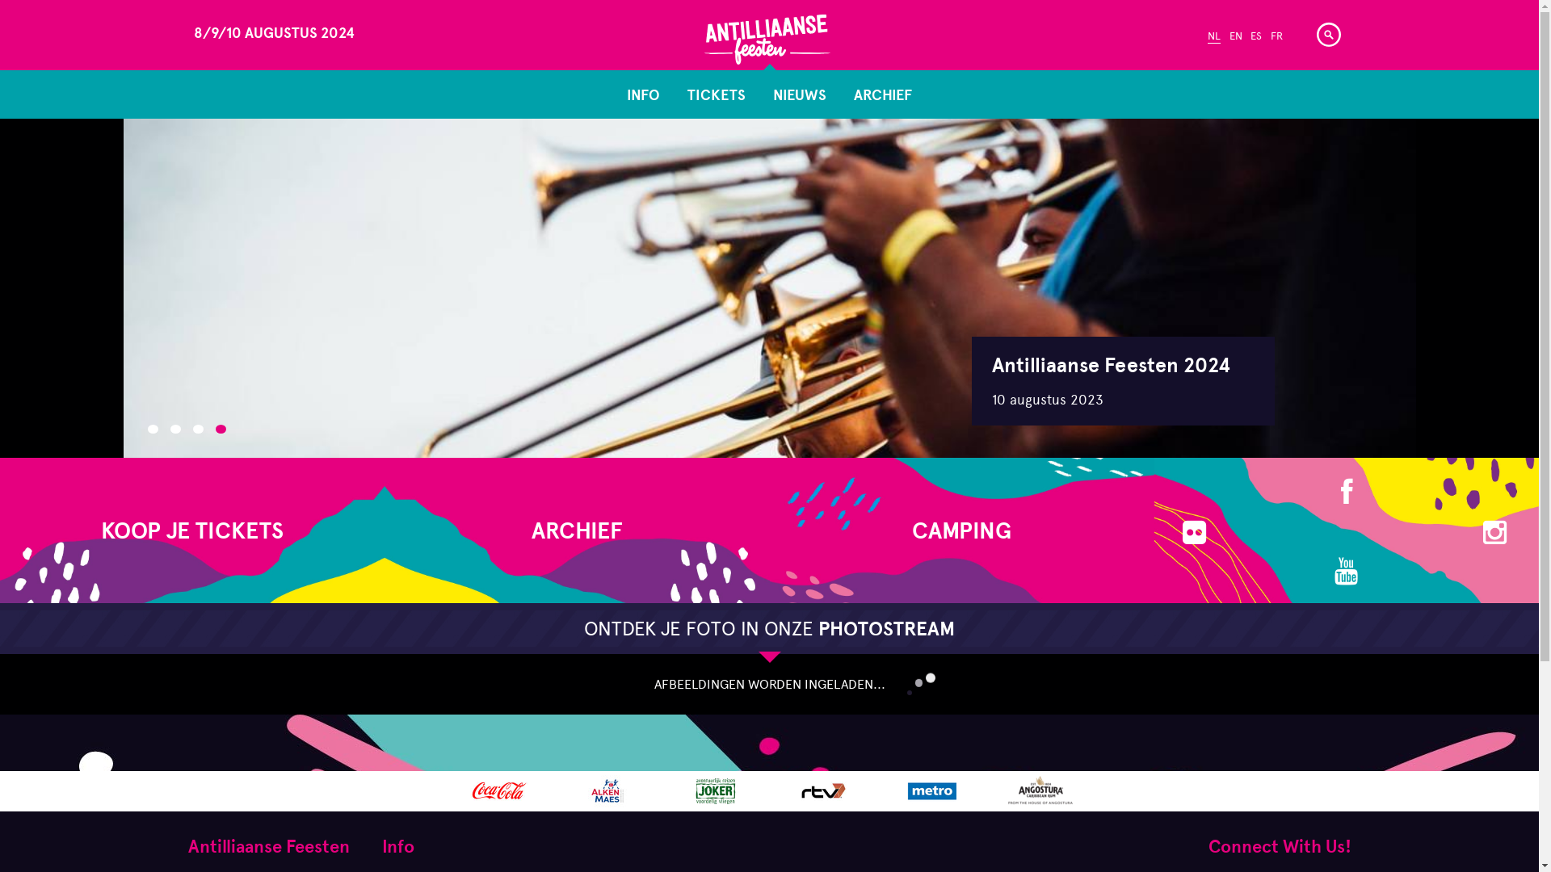 This screenshot has width=1551, height=872. I want to click on Joker, so click(716, 791).